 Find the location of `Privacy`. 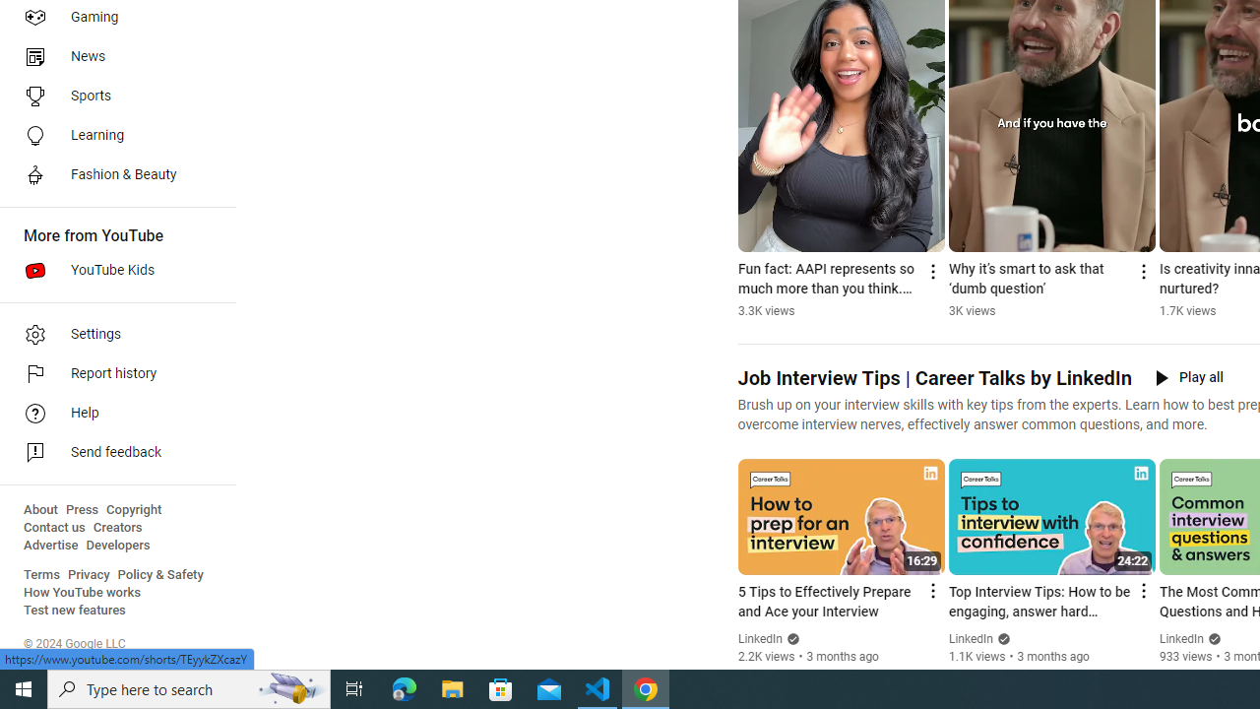

Privacy is located at coordinates (89, 575).